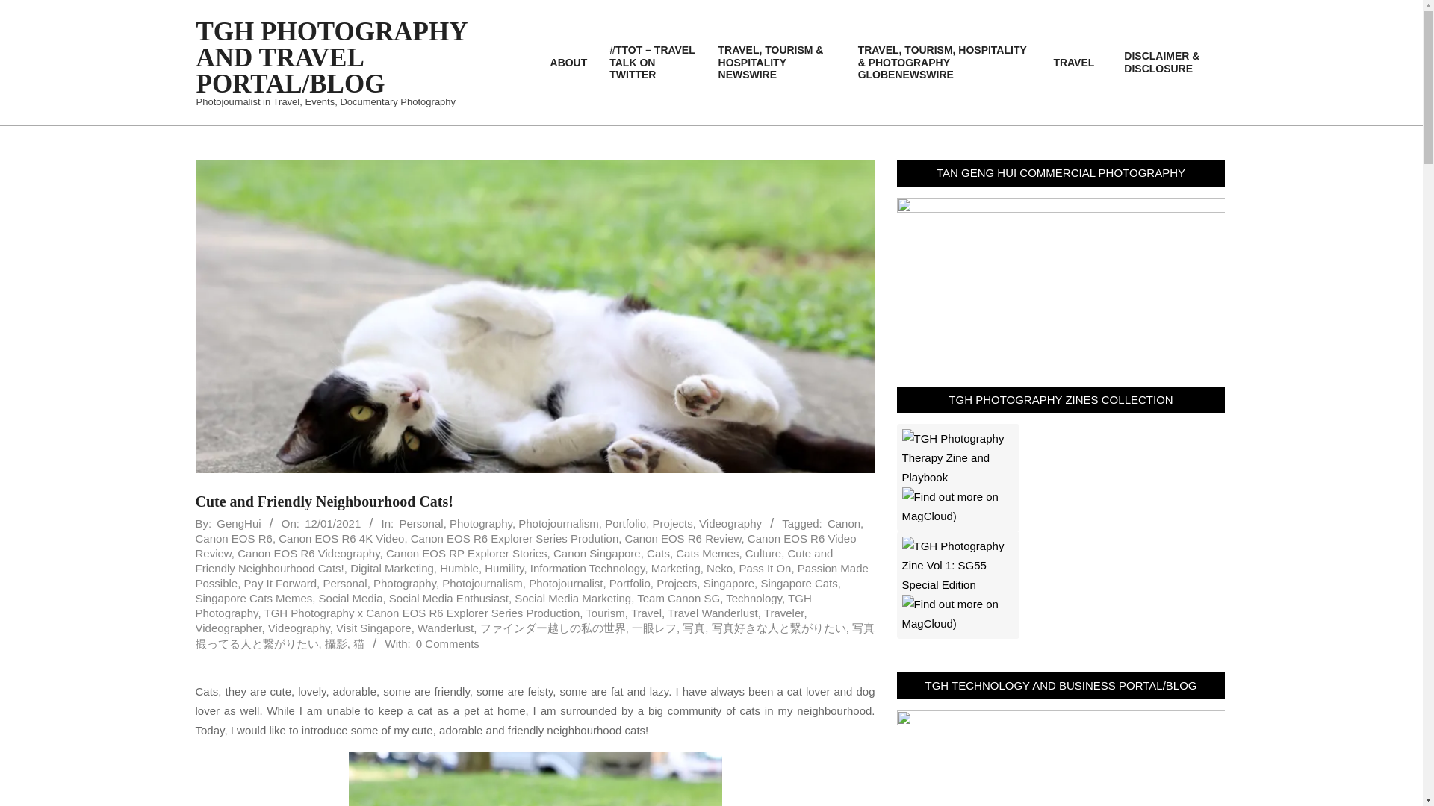 The height and width of the screenshot is (806, 1434). What do you see at coordinates (459, 568) in the screenshot?
I see `Humble` at bounding box center [459, 568].